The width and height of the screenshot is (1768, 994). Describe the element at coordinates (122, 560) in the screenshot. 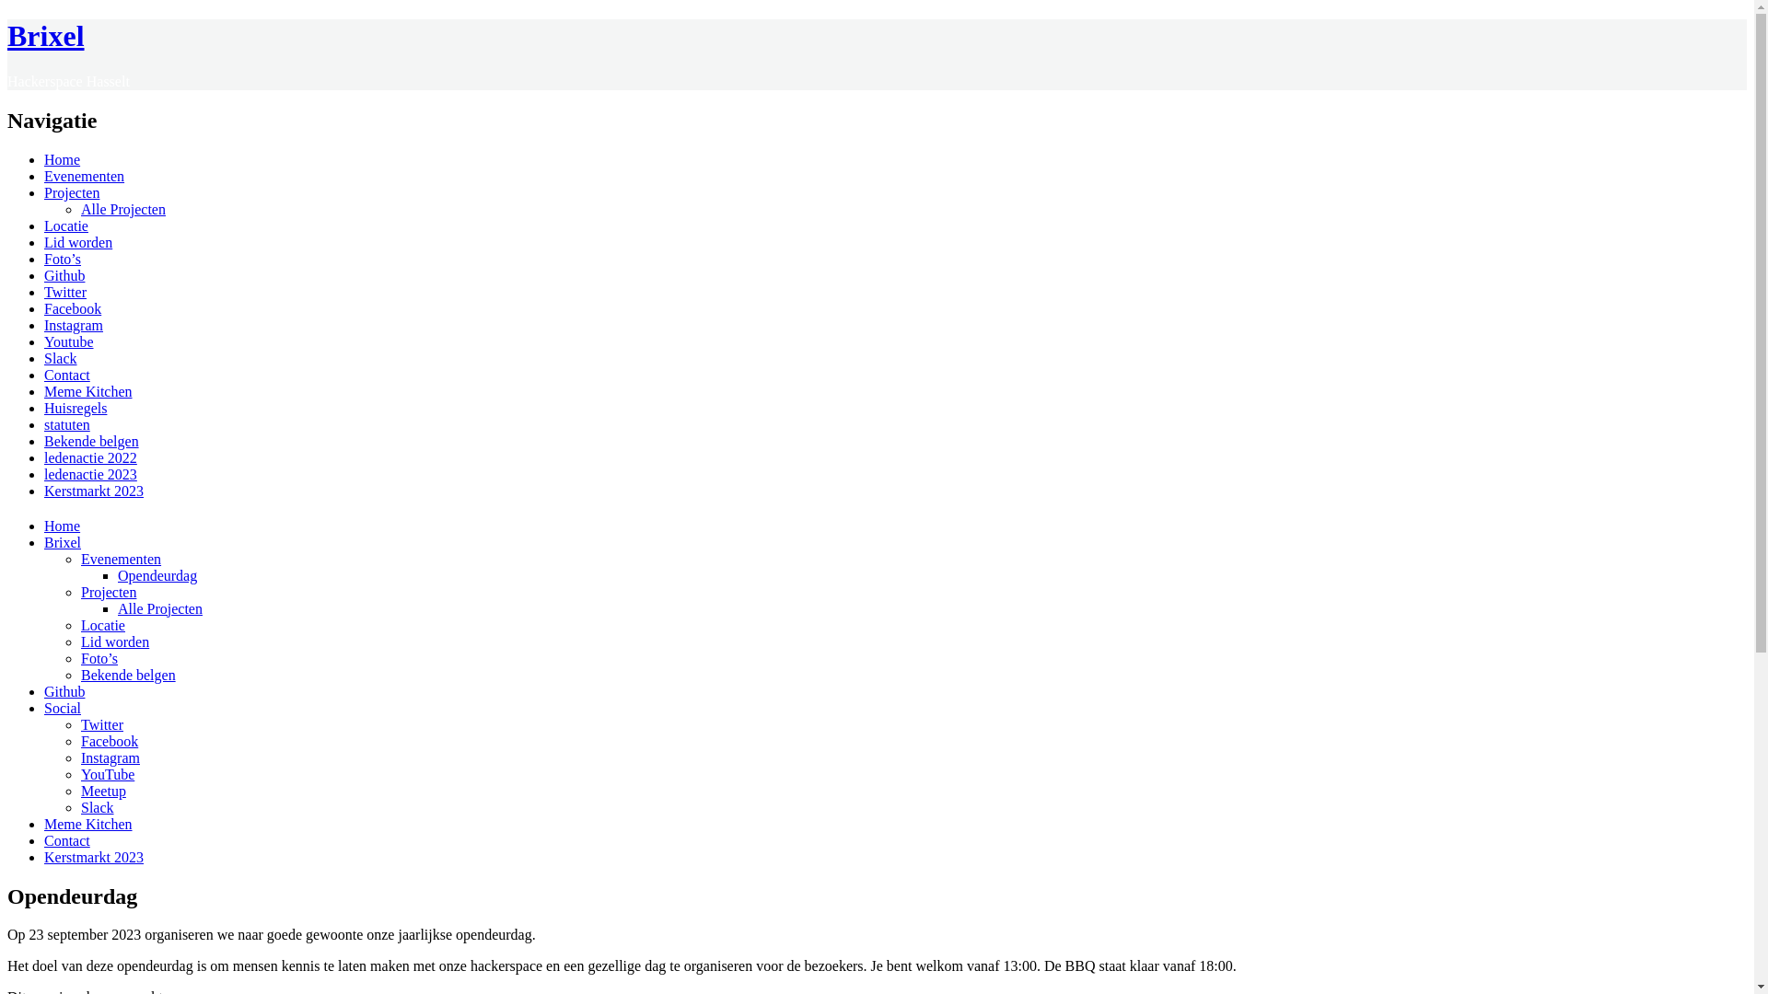

I see `Evenementen` at that location.